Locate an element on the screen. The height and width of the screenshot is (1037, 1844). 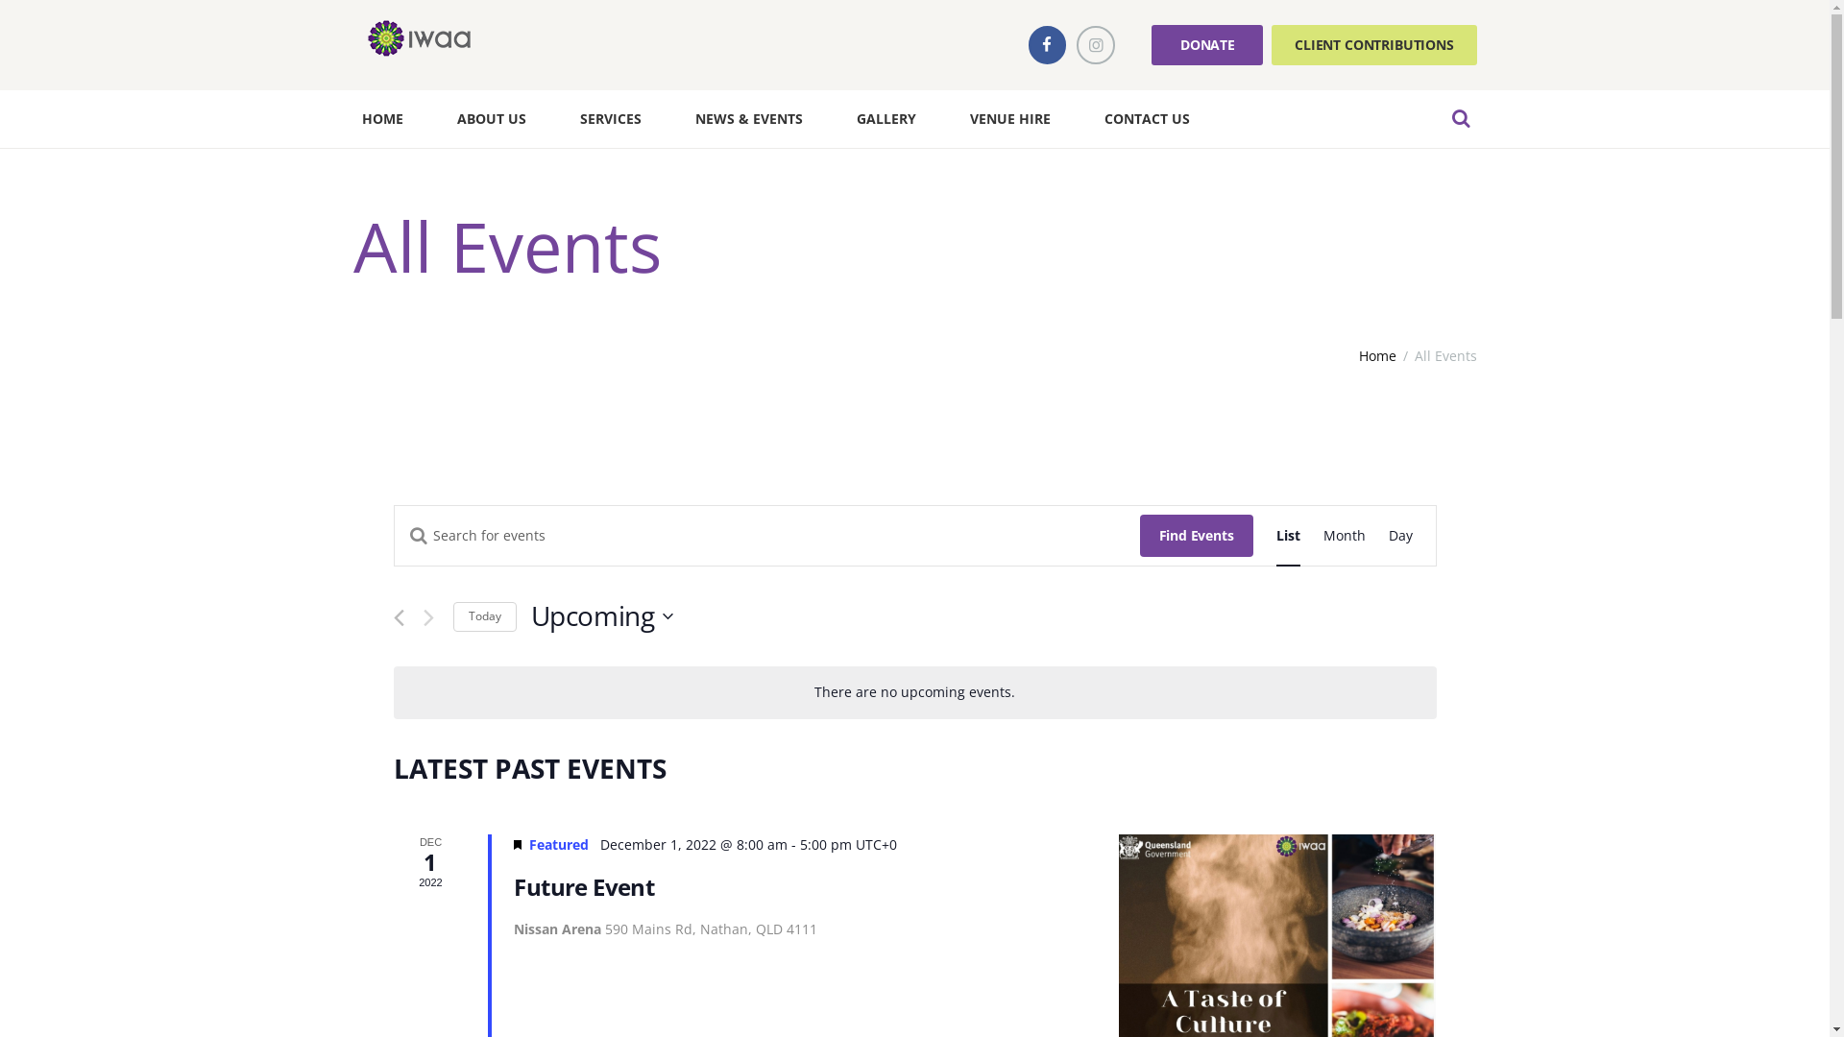
Day is located at coordinates (1400, 536).